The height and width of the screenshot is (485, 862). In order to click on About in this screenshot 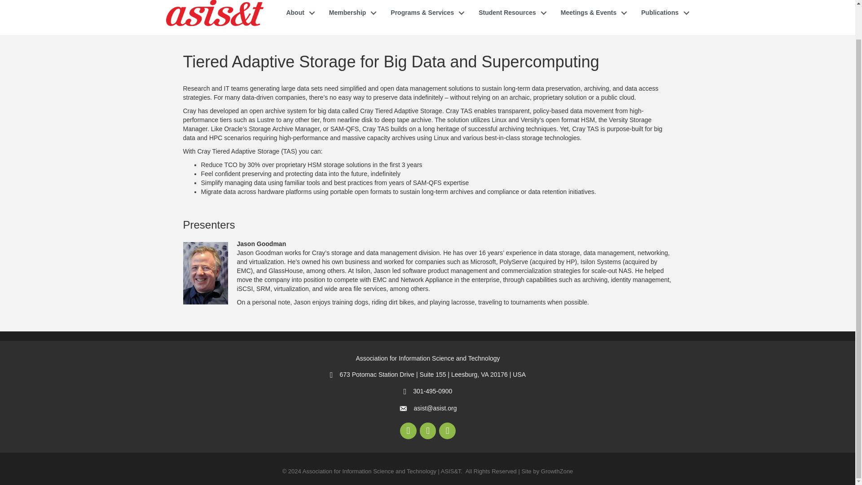, I will do `click(298, 13)`.